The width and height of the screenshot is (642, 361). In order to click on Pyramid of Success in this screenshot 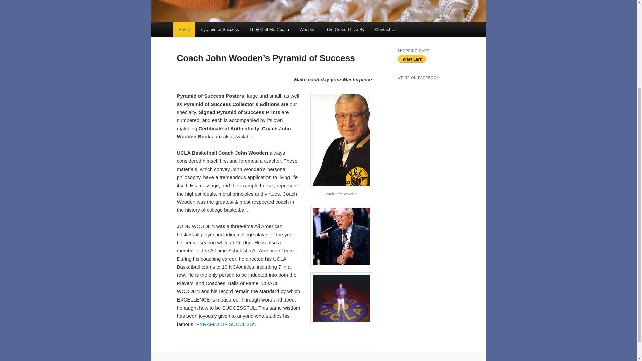, I will do `click(225, 324)`.